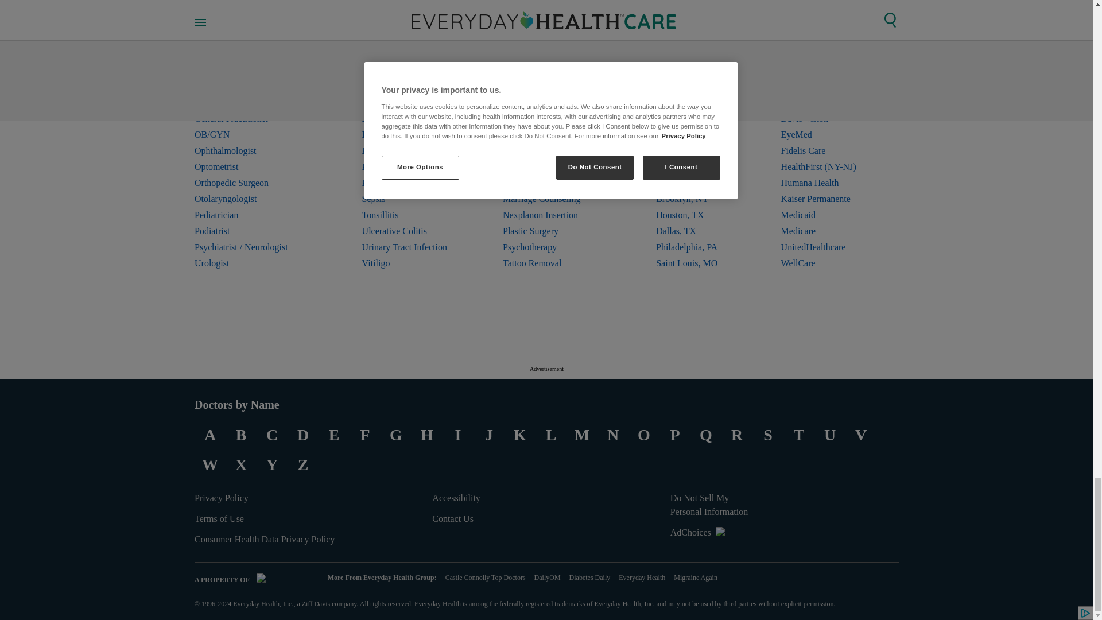 The image size is (1102, 620). Describe the element at coordinates (250, 38) in the screenshot. I see `Addiction Medicine Specialist` at that location.